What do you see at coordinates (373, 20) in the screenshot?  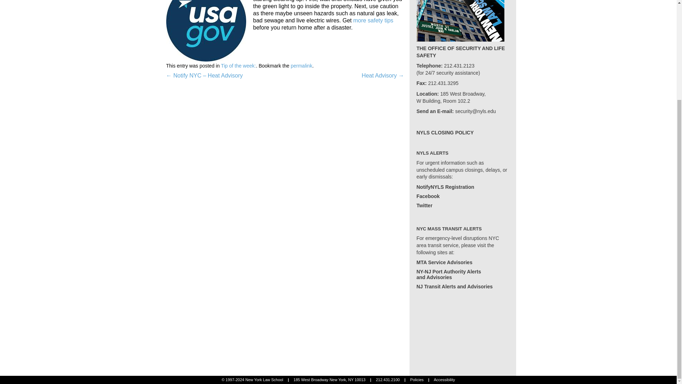 I see `more safety tips` at bounding box center [373, 20].